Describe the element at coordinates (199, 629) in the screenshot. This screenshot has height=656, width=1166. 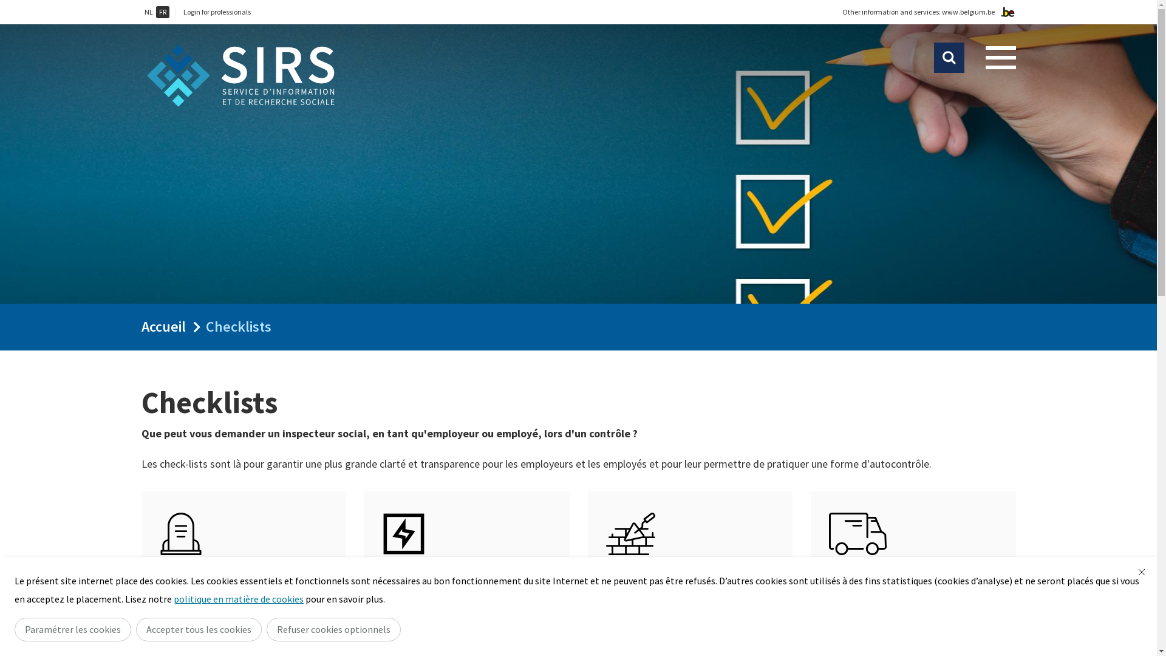
I see `Accepter tous les cookies` at that location.